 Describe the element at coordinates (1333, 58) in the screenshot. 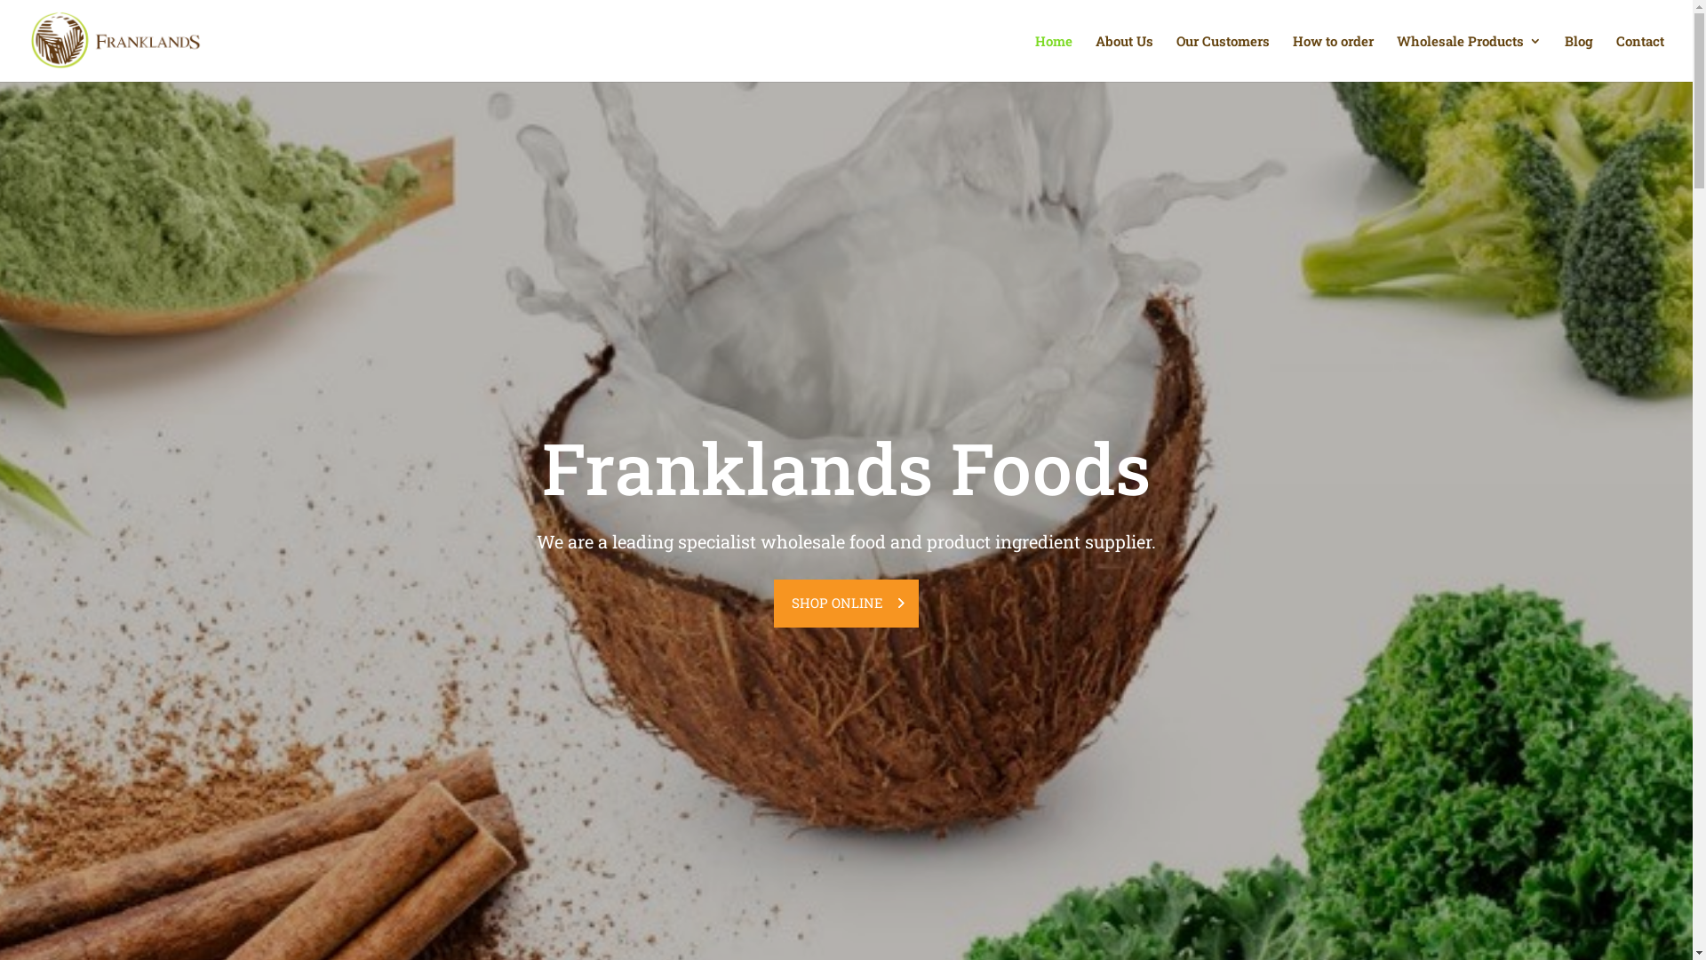

I see `How to order` at that location.